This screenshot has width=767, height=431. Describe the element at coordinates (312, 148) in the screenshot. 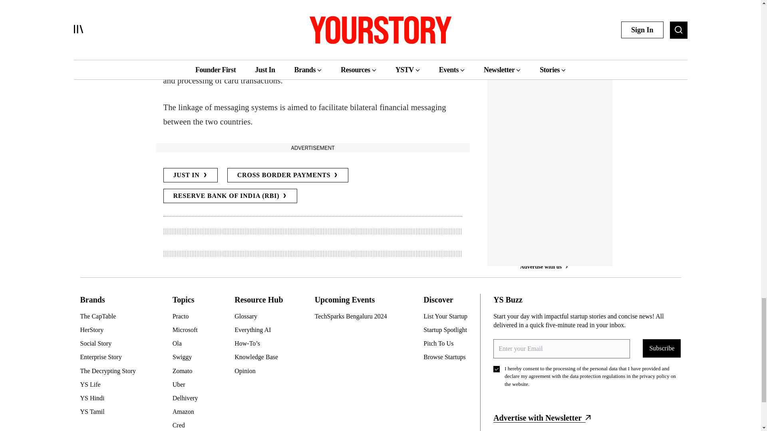

I see `Advertise with us` at that location.